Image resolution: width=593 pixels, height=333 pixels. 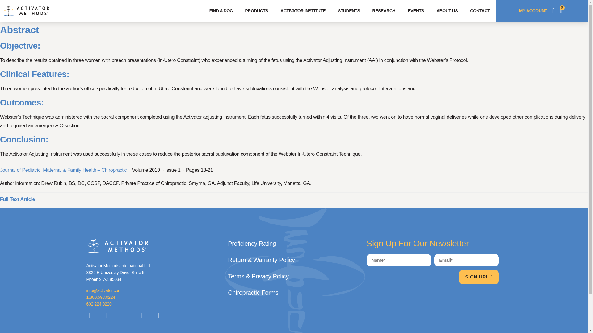 I want to click on CONTACT, so click(x=480, y=10).